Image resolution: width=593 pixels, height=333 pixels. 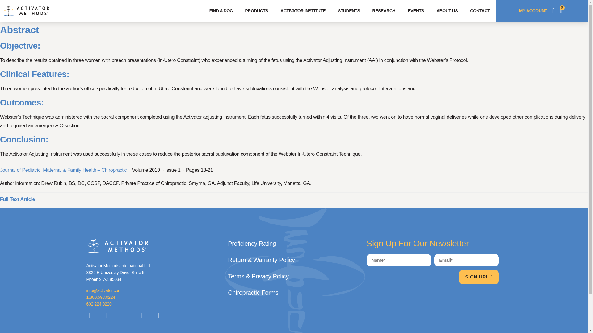 I want to click on CONTACT, so click(x=480, y=10).